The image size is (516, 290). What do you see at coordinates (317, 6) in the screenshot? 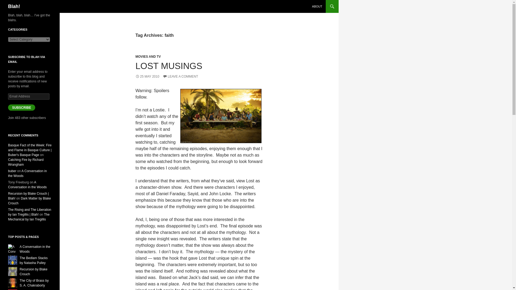
I see `ABOUT` at bounding box center [317, 6].